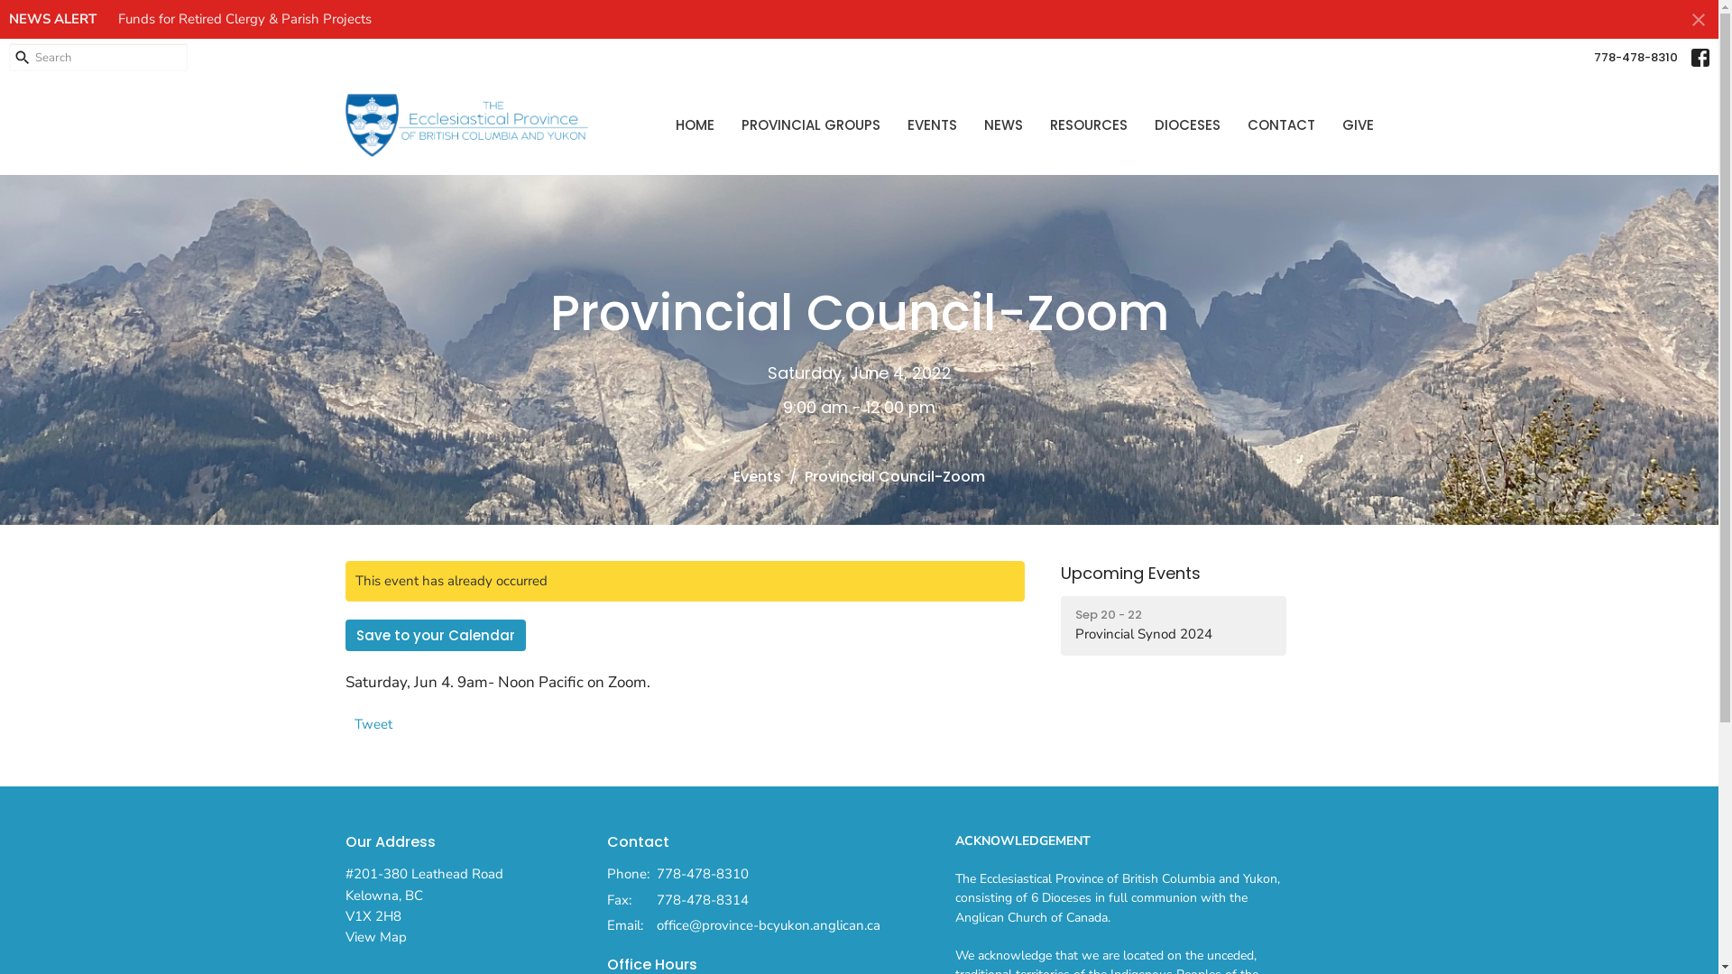 The image size is (1732, 974). I want to click on Sep 20 - 22
Provincial Synod 2024, so click(1174, 626).